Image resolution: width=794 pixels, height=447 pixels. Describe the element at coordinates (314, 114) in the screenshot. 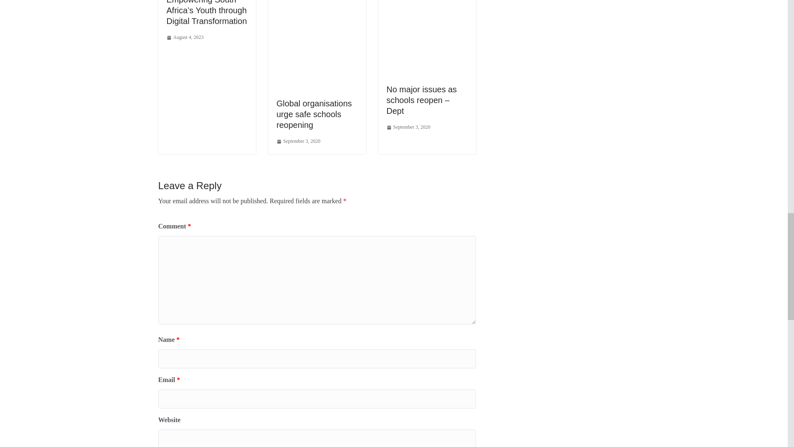

I see `Global organisations urge safe schools reopening` at that location.